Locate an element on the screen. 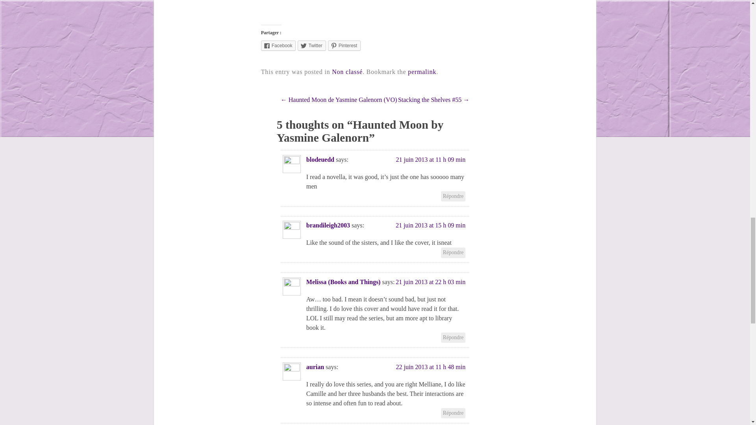  21 juin 2013 at 11 h 09 min is located at coordinates (430, 159).